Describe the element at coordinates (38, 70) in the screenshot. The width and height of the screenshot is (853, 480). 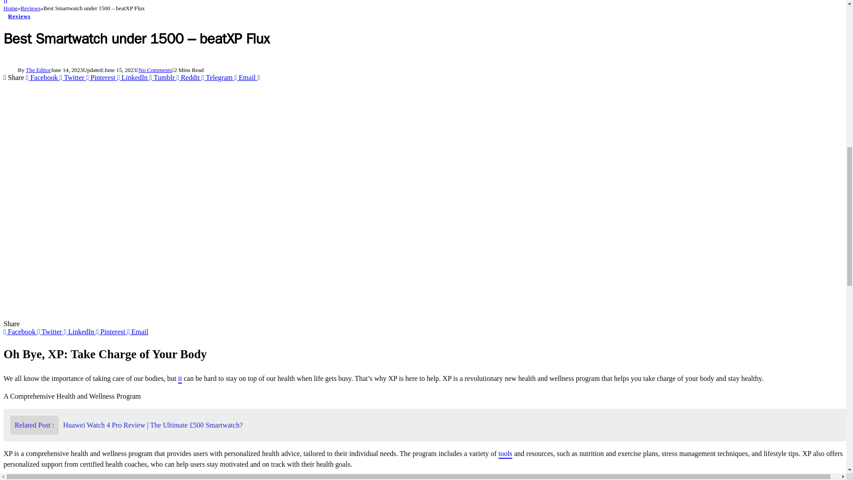
I see `Posts by The Editor` at that location.